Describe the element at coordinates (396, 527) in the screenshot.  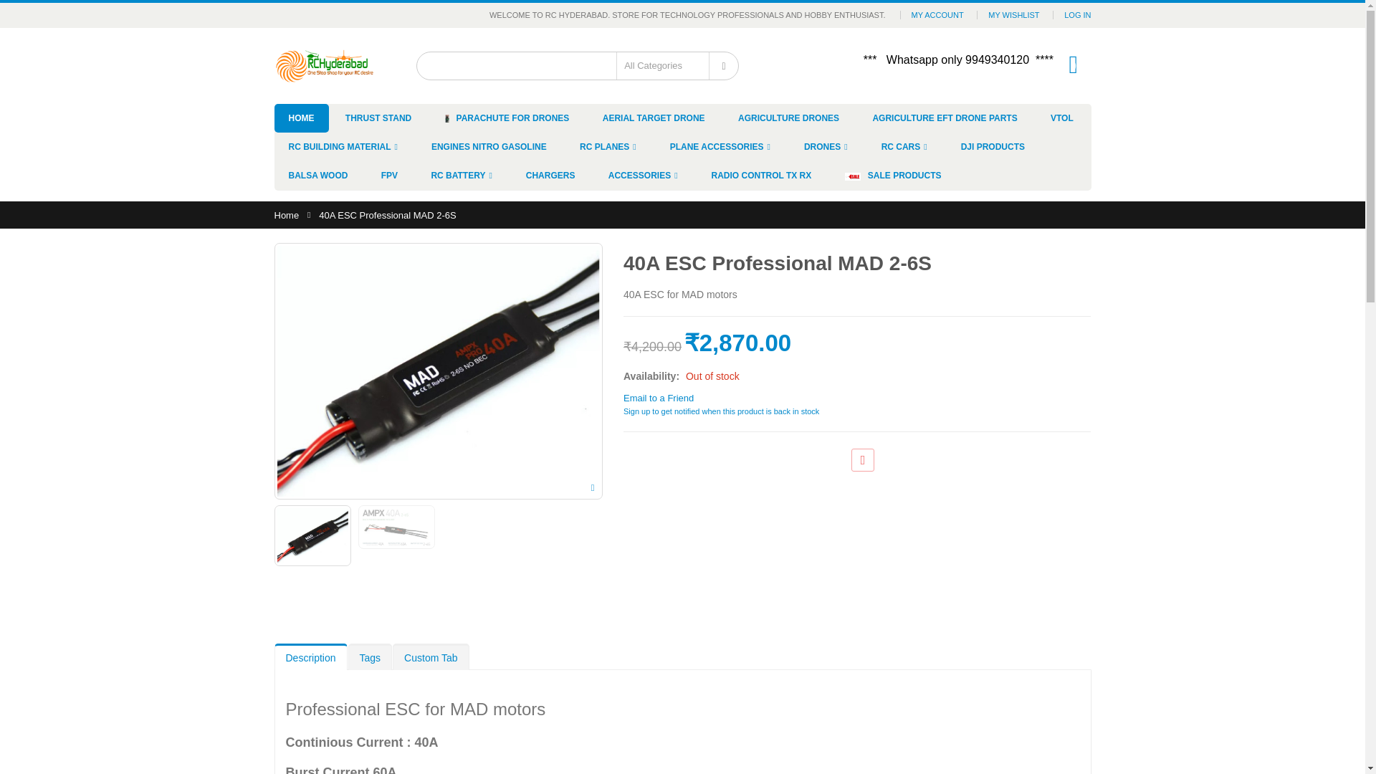
I see `MAD ESC` at that location.